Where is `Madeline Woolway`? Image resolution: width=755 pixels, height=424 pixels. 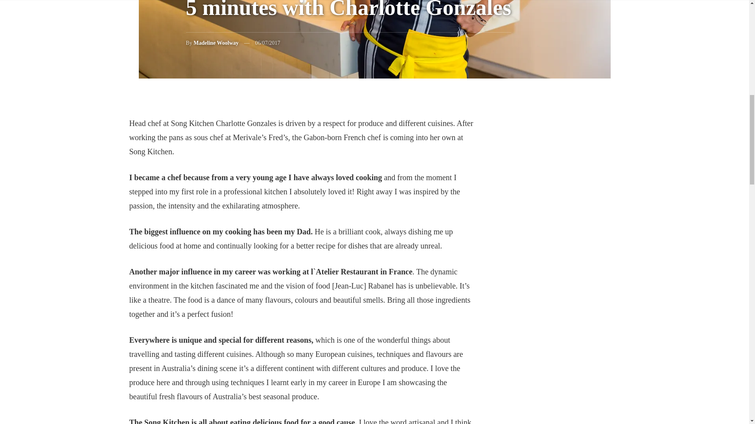
Madeline Woolway is located at coordinates (215, 42).